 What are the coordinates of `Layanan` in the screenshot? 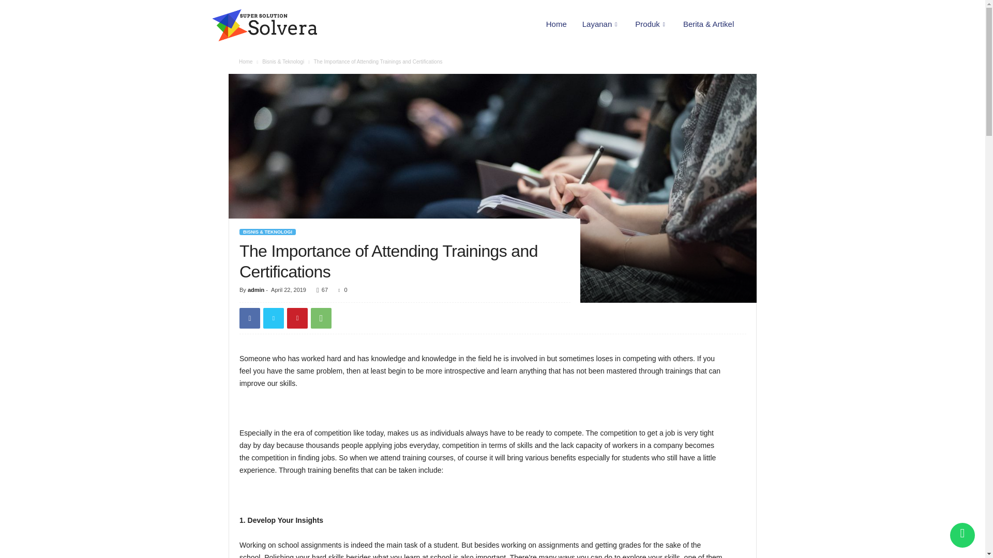 It's located at (601, 24).